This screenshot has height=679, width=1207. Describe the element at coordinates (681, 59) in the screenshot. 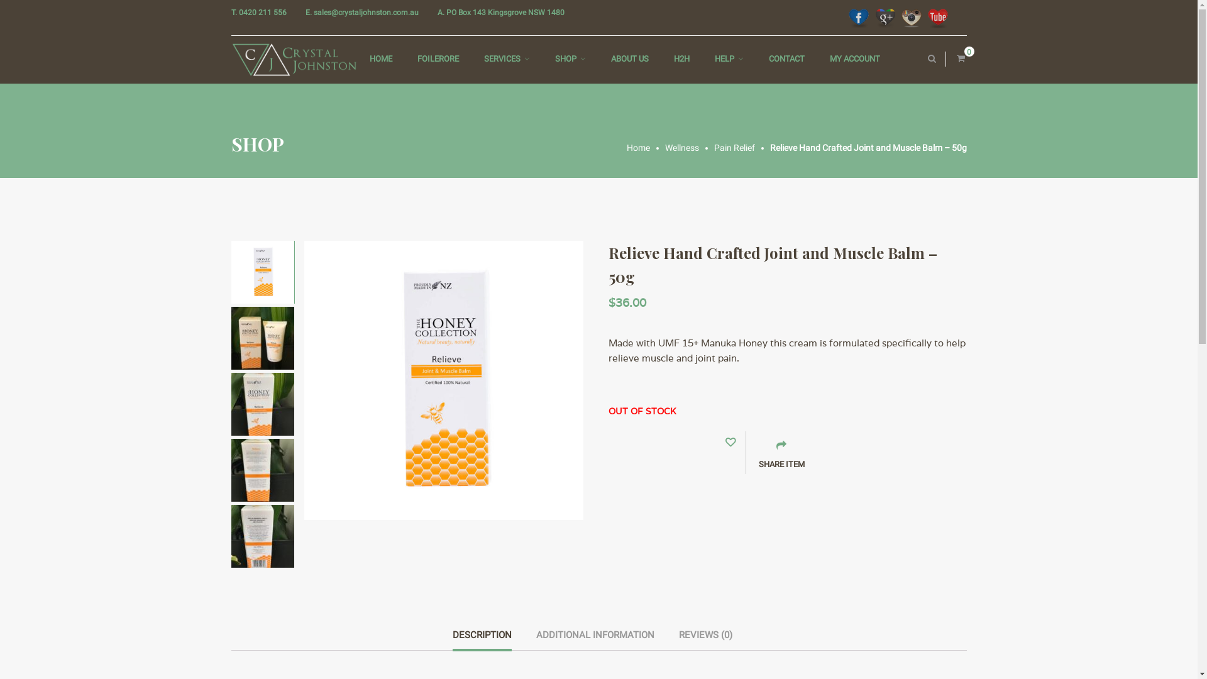

I see `H2H` at that location.